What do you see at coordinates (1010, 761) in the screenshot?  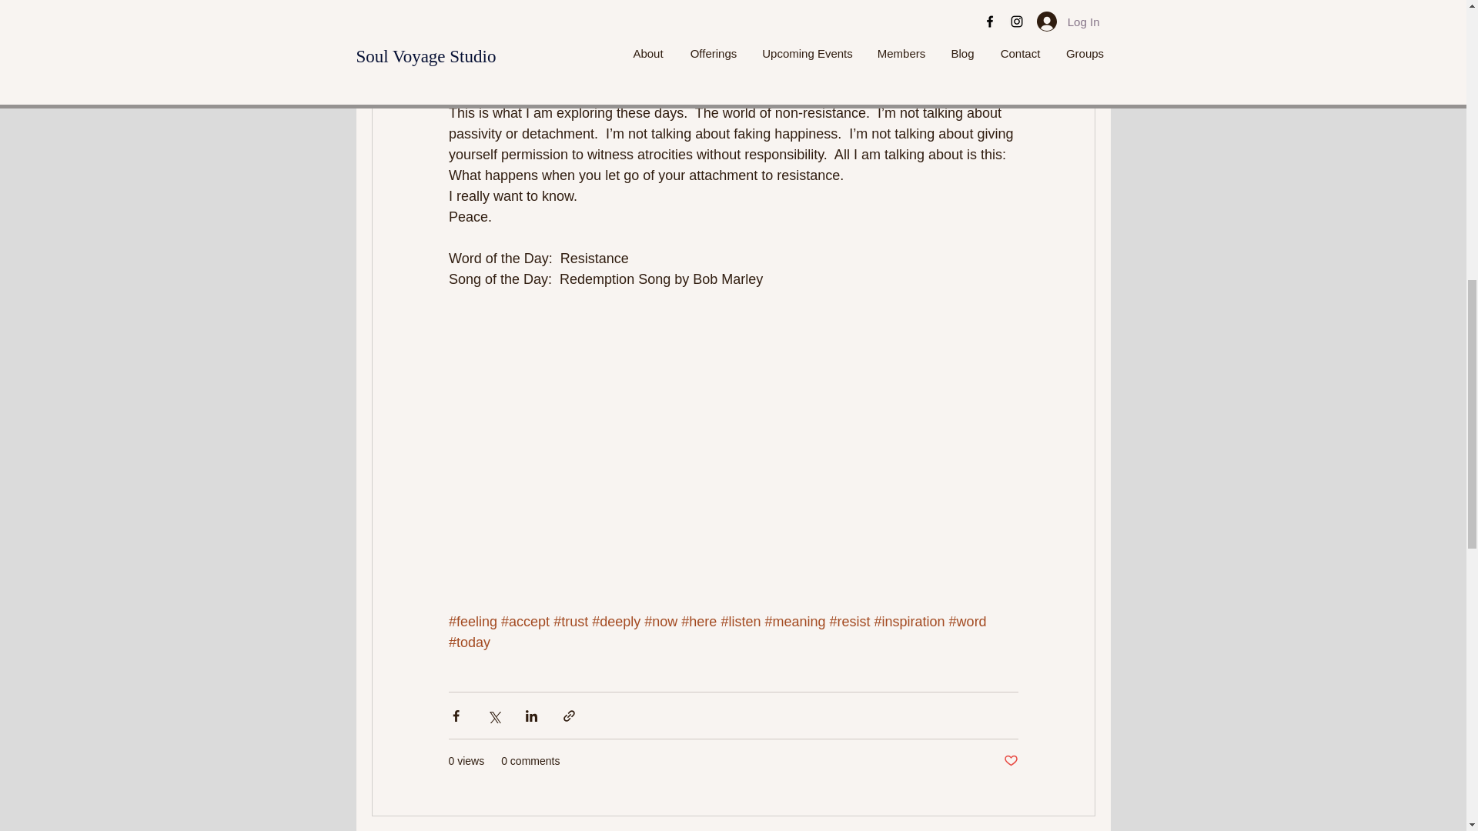 I see `Post not marked as liked` at bounding box center [1010, 761].